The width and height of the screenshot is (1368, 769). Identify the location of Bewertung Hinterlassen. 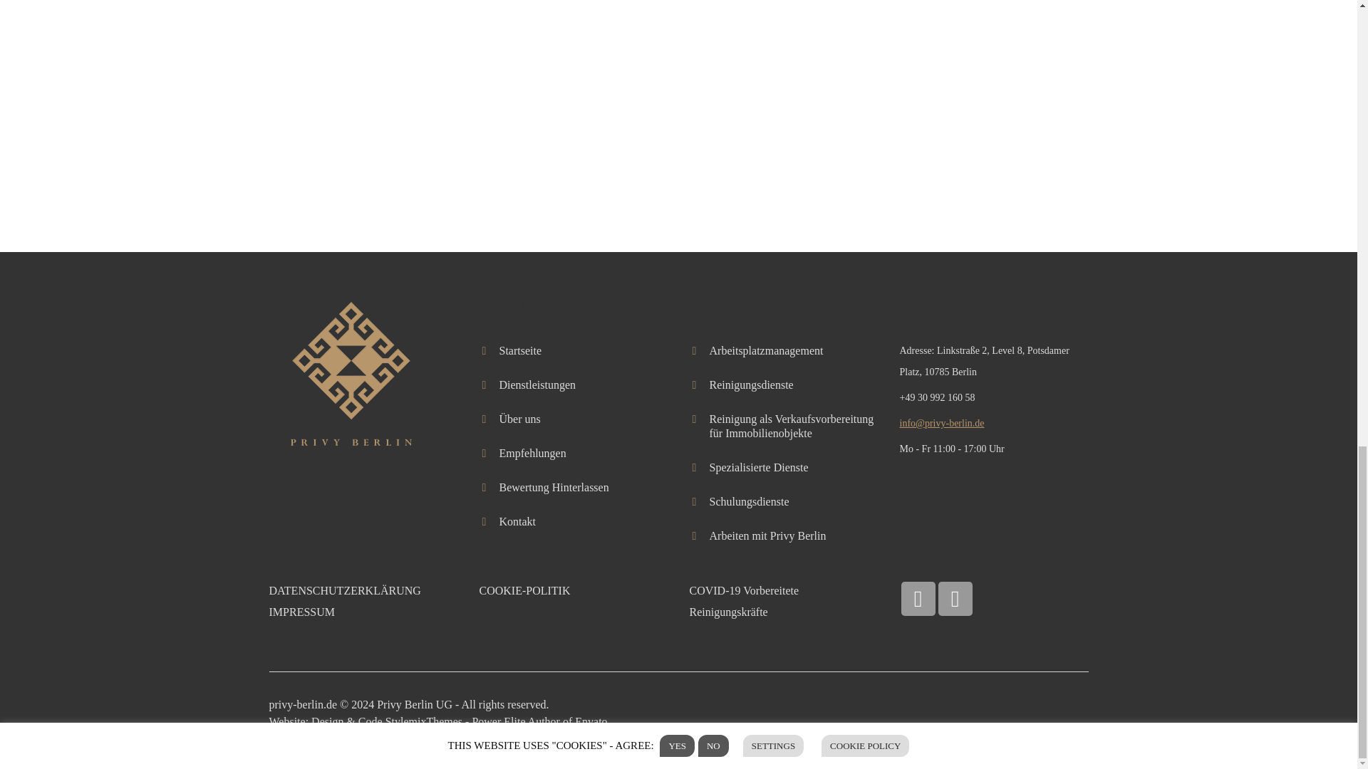
(554, 487).